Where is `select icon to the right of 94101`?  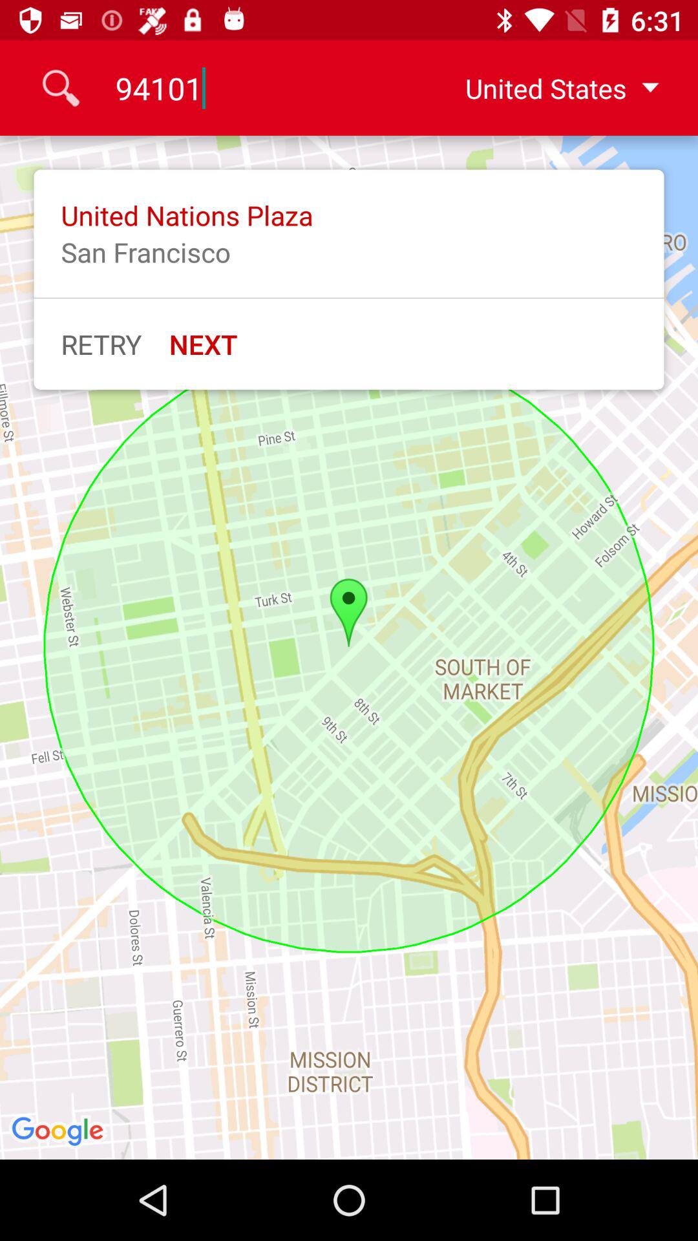 select icon to the right of 94101 is located at coordinates (551, 88).